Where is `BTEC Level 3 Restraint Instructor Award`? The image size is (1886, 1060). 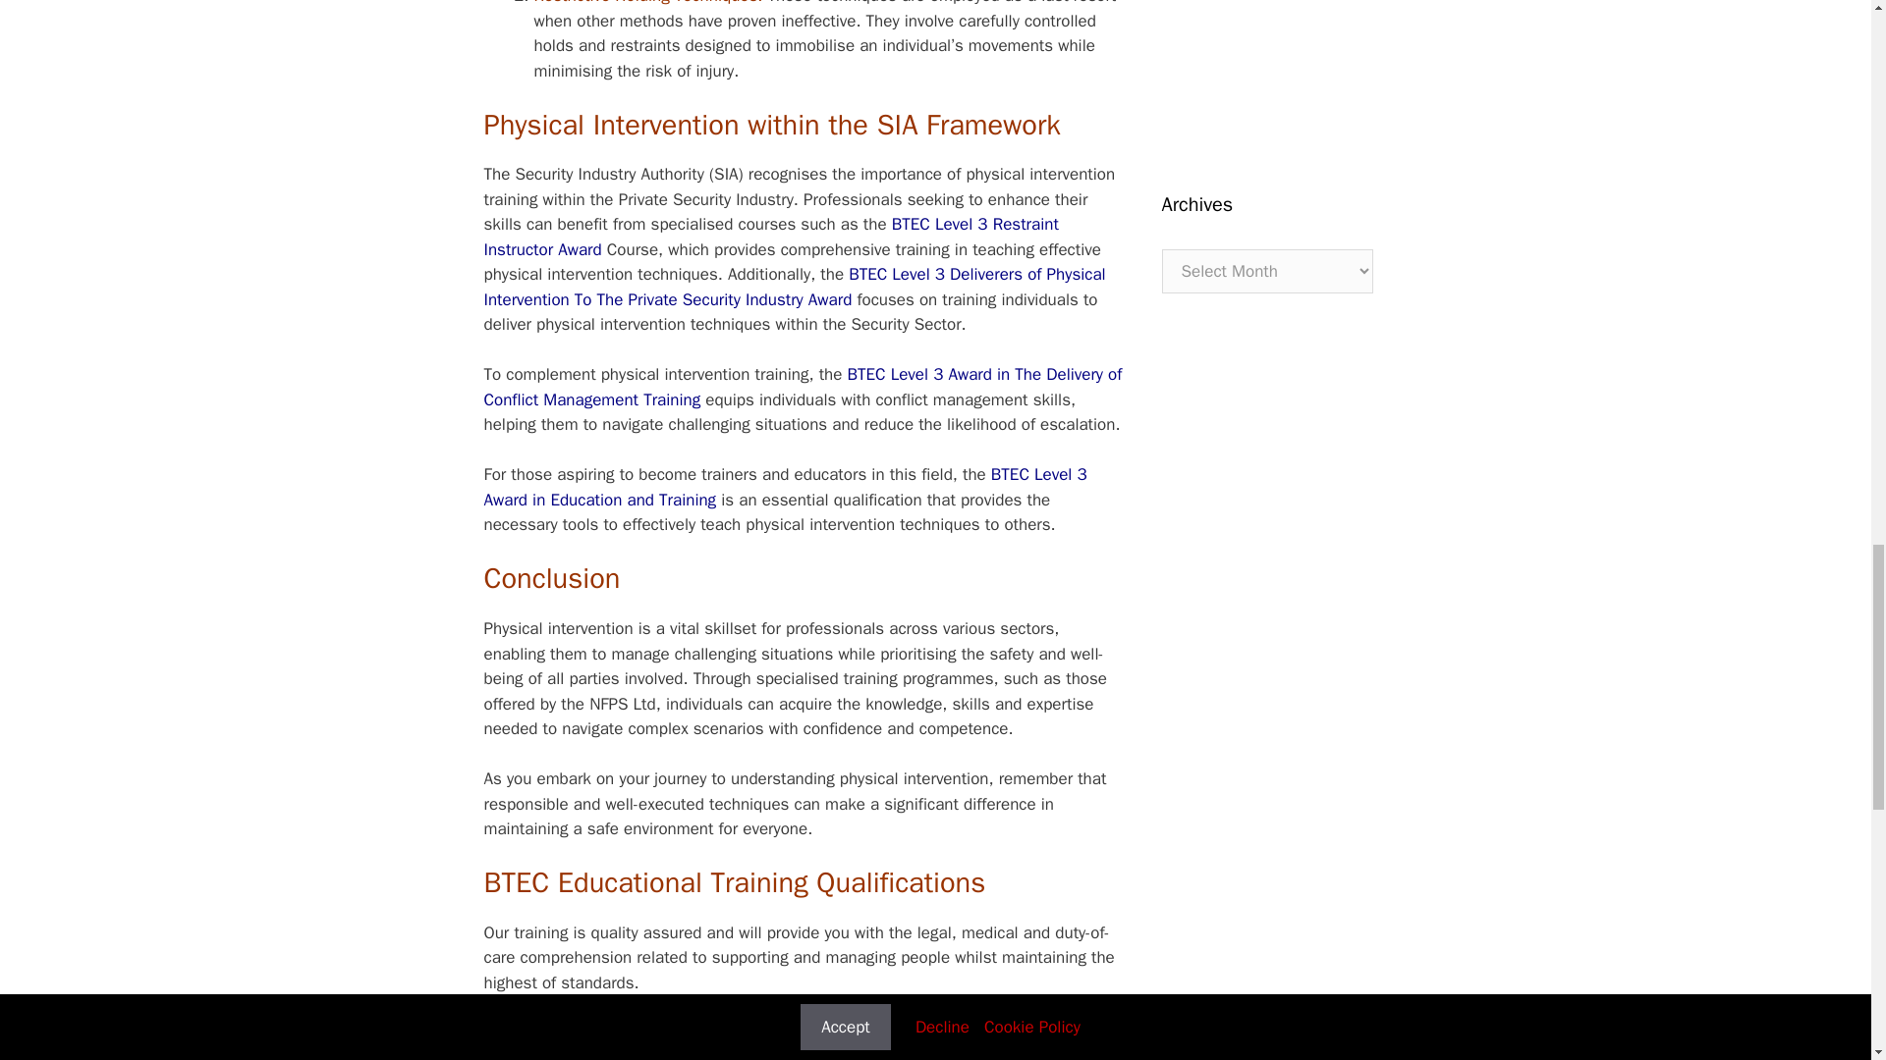 BTEC Level 3 Restraint Instructor Award is located at coordinates (770, 237).